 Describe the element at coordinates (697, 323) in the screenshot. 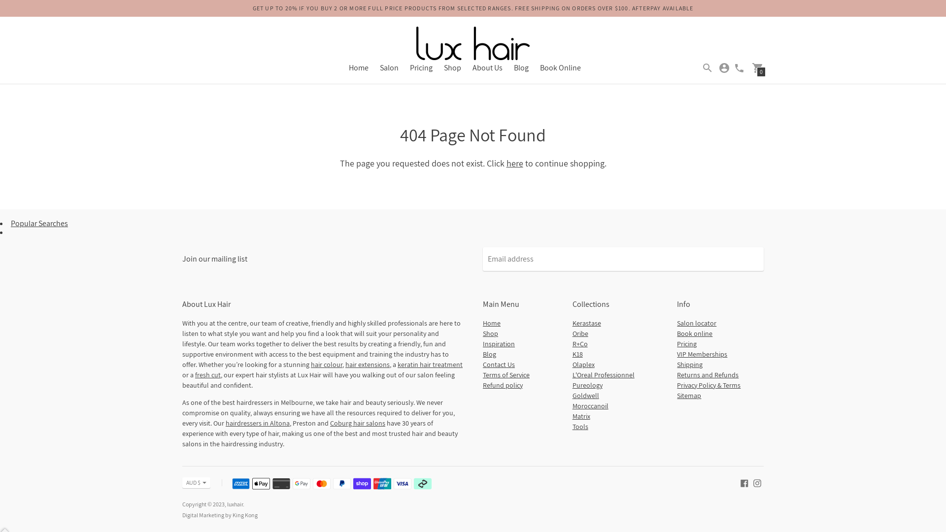

I see `Salon locator` at that location.